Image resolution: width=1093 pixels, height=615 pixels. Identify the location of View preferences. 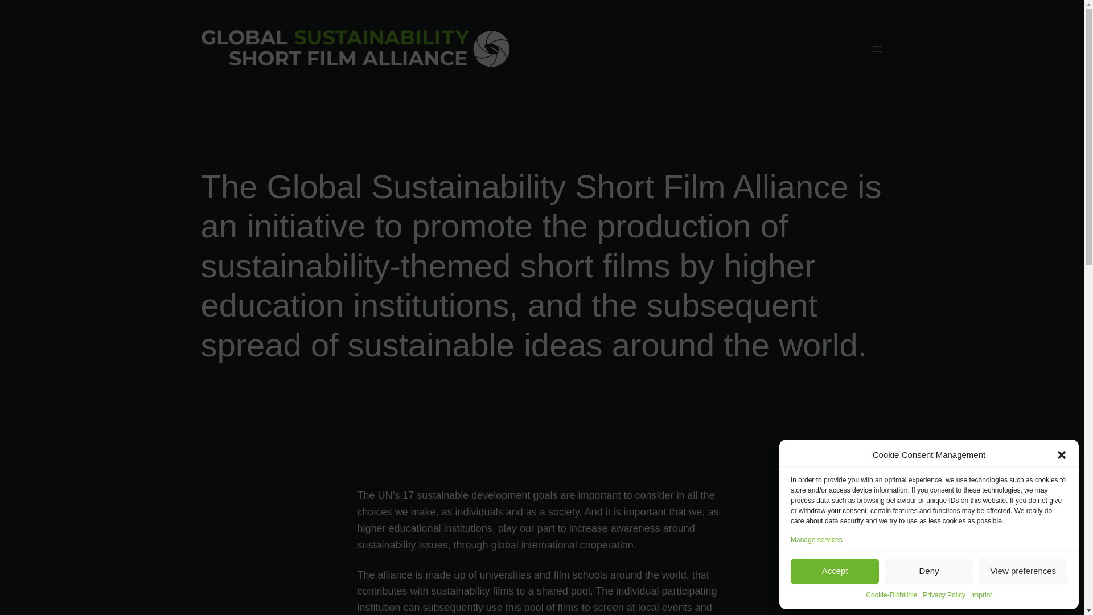
(1024, 571).